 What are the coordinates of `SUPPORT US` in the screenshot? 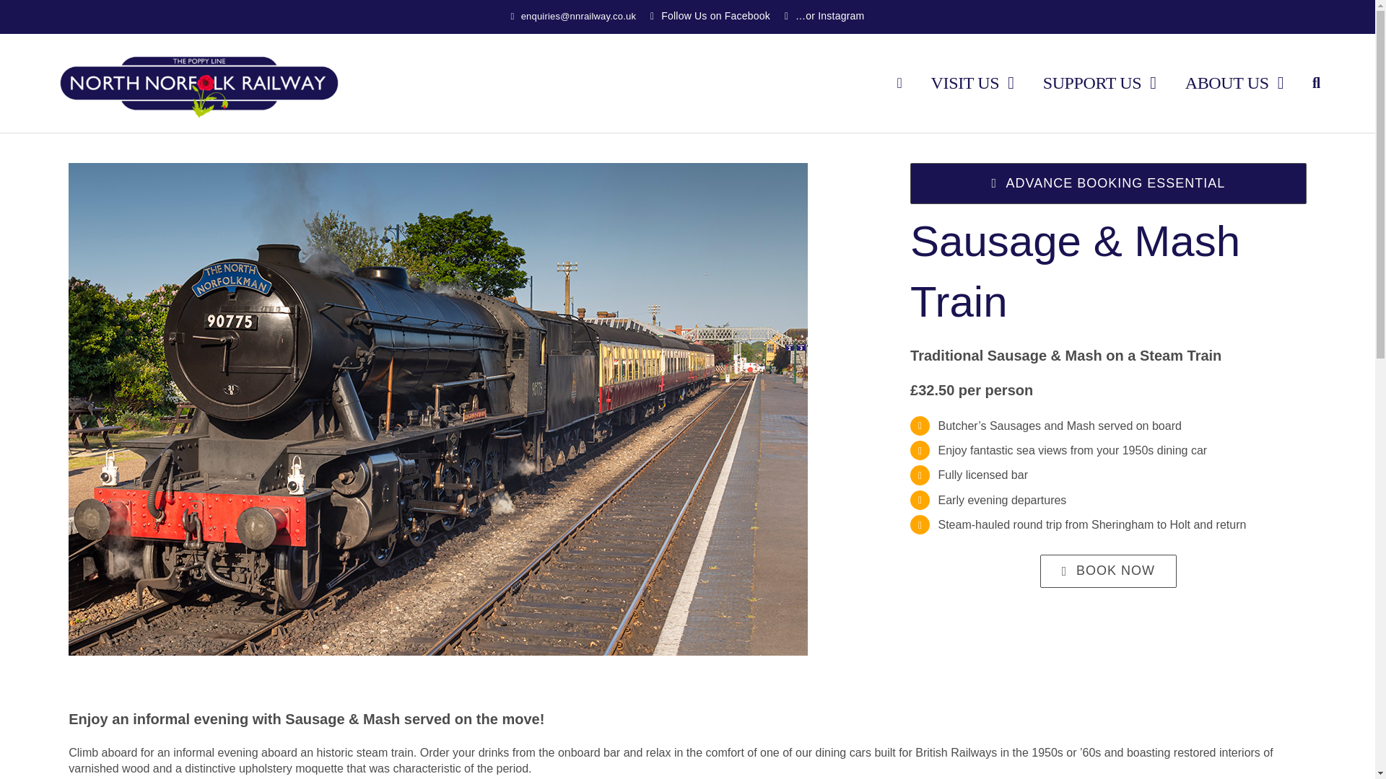 It's located at (1099, 82).